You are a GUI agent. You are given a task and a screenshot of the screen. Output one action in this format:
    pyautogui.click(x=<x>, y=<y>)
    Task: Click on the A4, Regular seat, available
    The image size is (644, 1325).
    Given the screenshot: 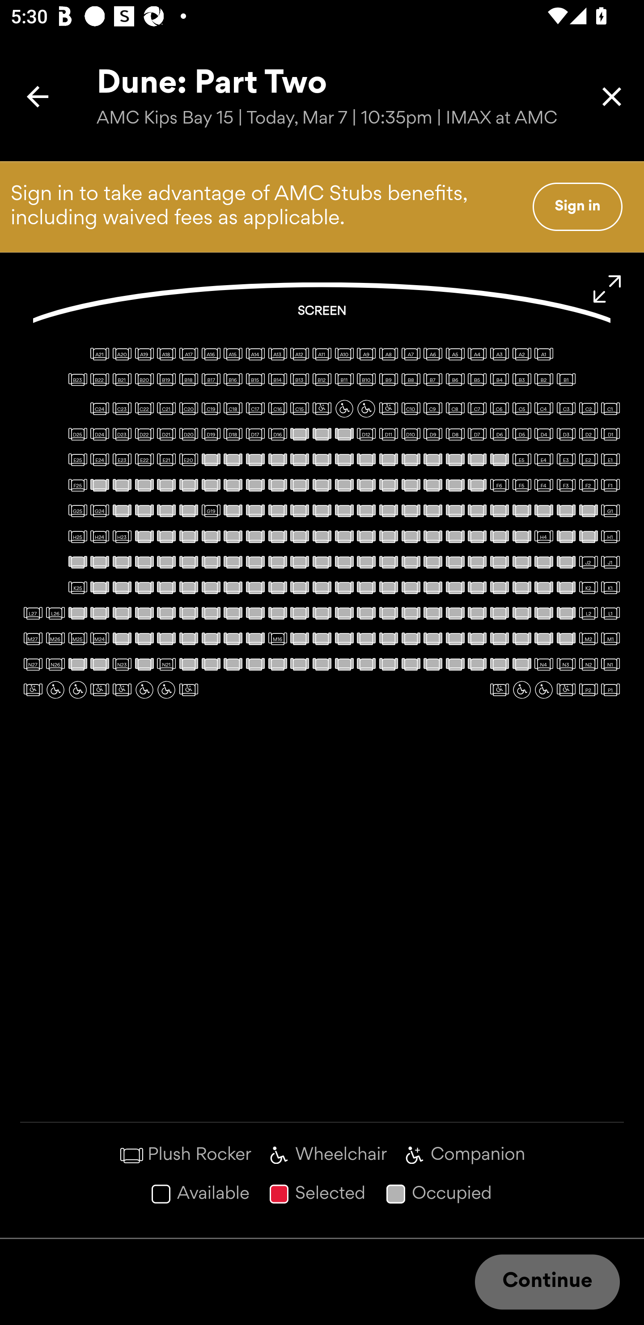 What is the action you would take?
    pyautogui.click(x=477, y=354)
    